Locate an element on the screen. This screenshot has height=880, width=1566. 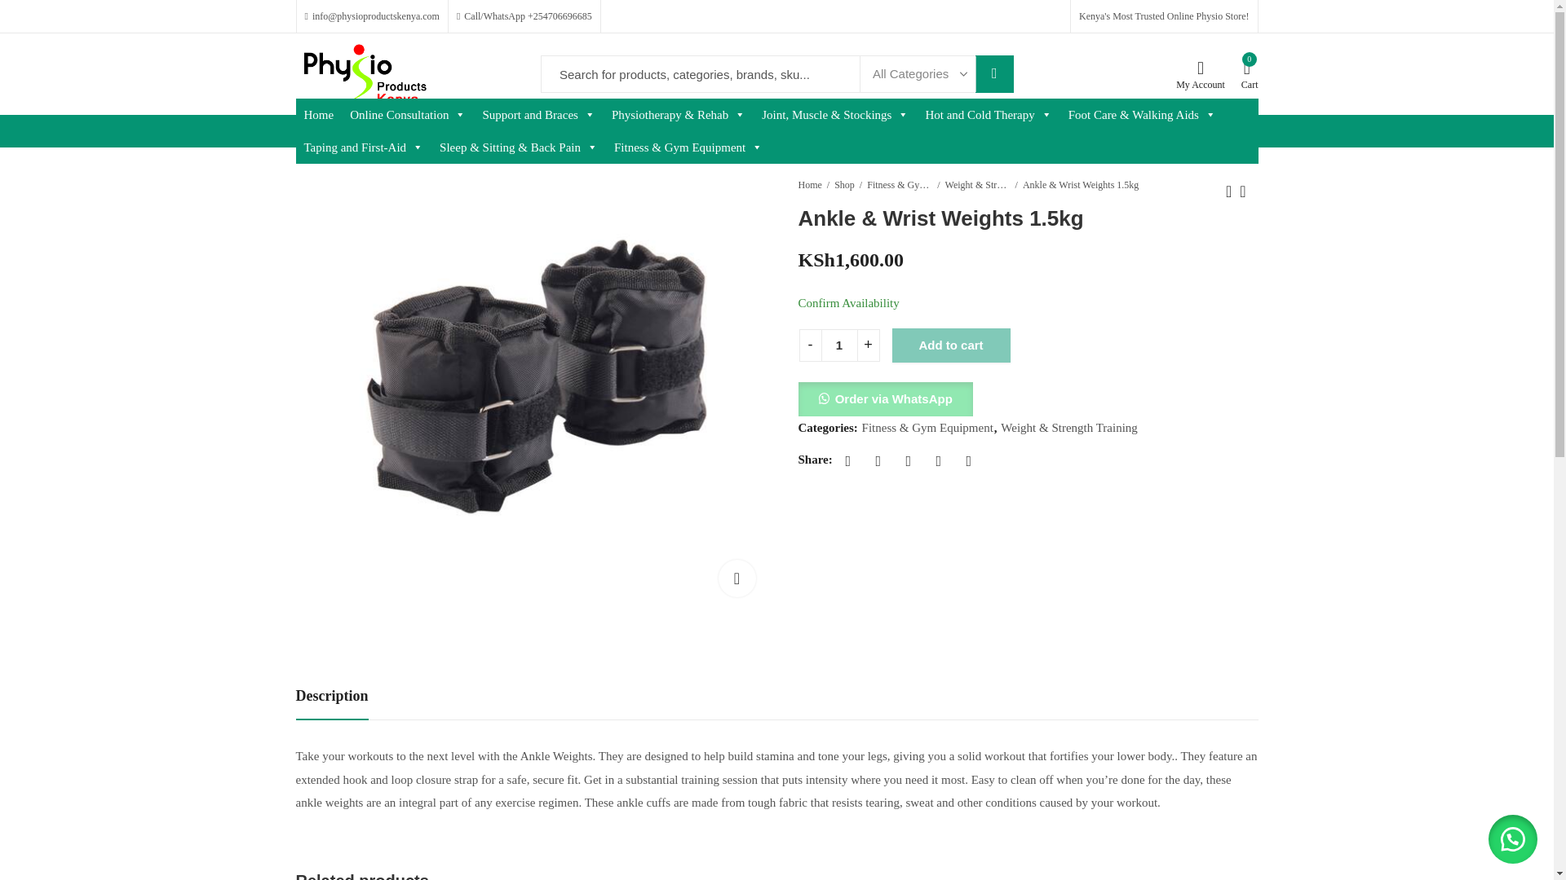
My Account is located at coordinates (1200, 75).